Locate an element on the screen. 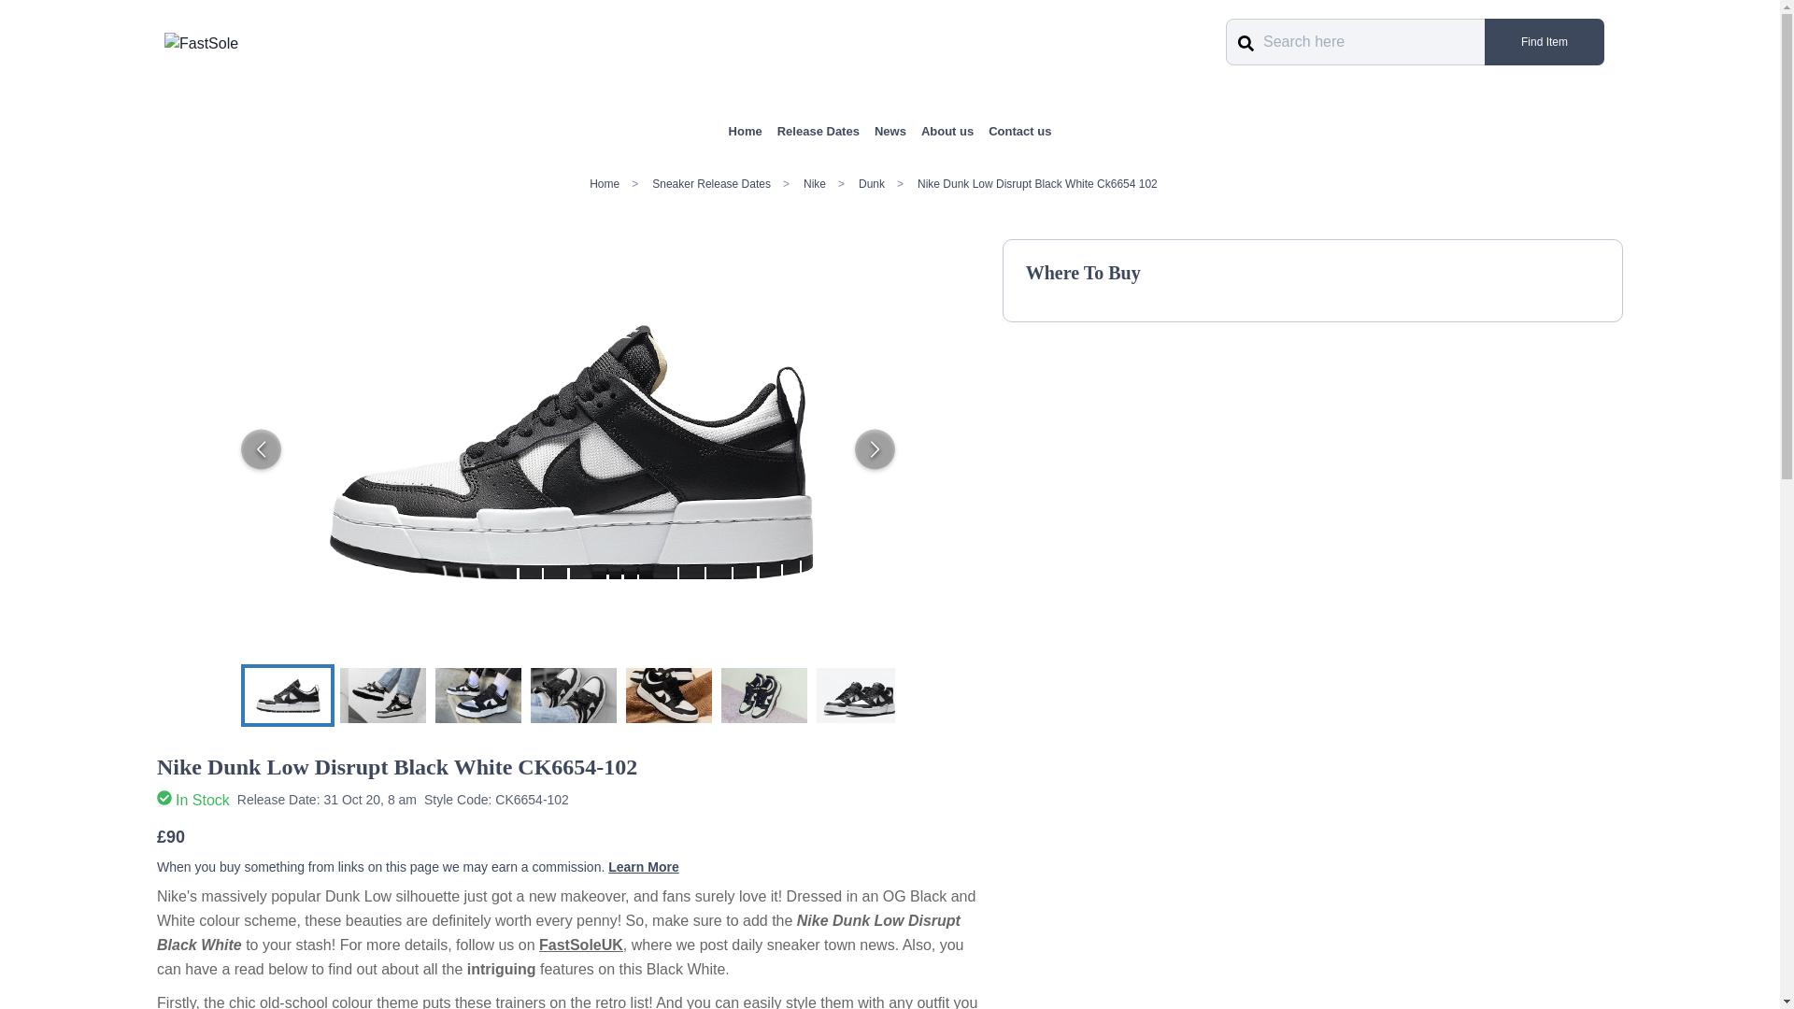 This screenshot has height=1009, width=1794. Nike Dunk Low Disrupt Black White CK6654-102 01 is located at coordinates (287, 694).